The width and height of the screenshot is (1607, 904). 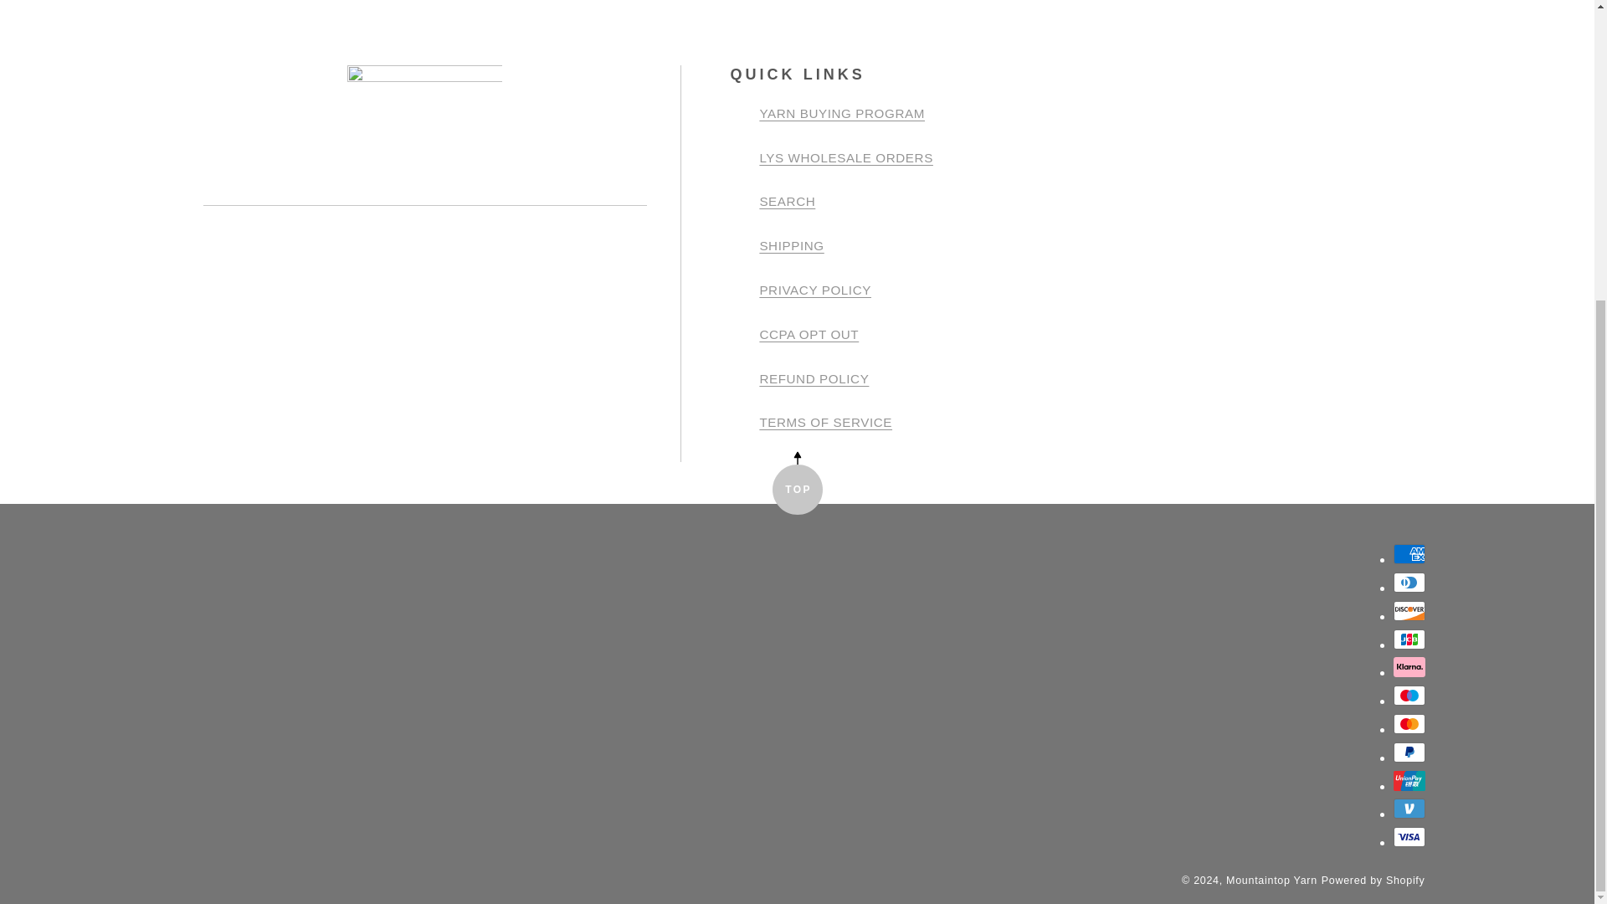 I want to click on Maestro, so click(x=1408, y=695).